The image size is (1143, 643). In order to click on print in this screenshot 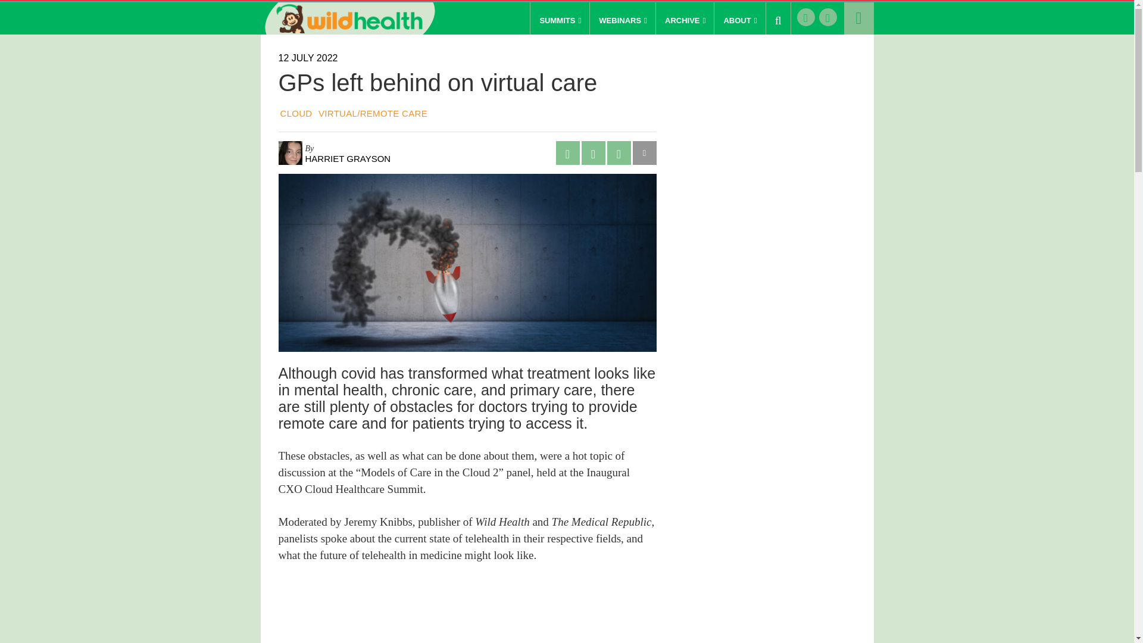, I will do `click(619, 152)`.